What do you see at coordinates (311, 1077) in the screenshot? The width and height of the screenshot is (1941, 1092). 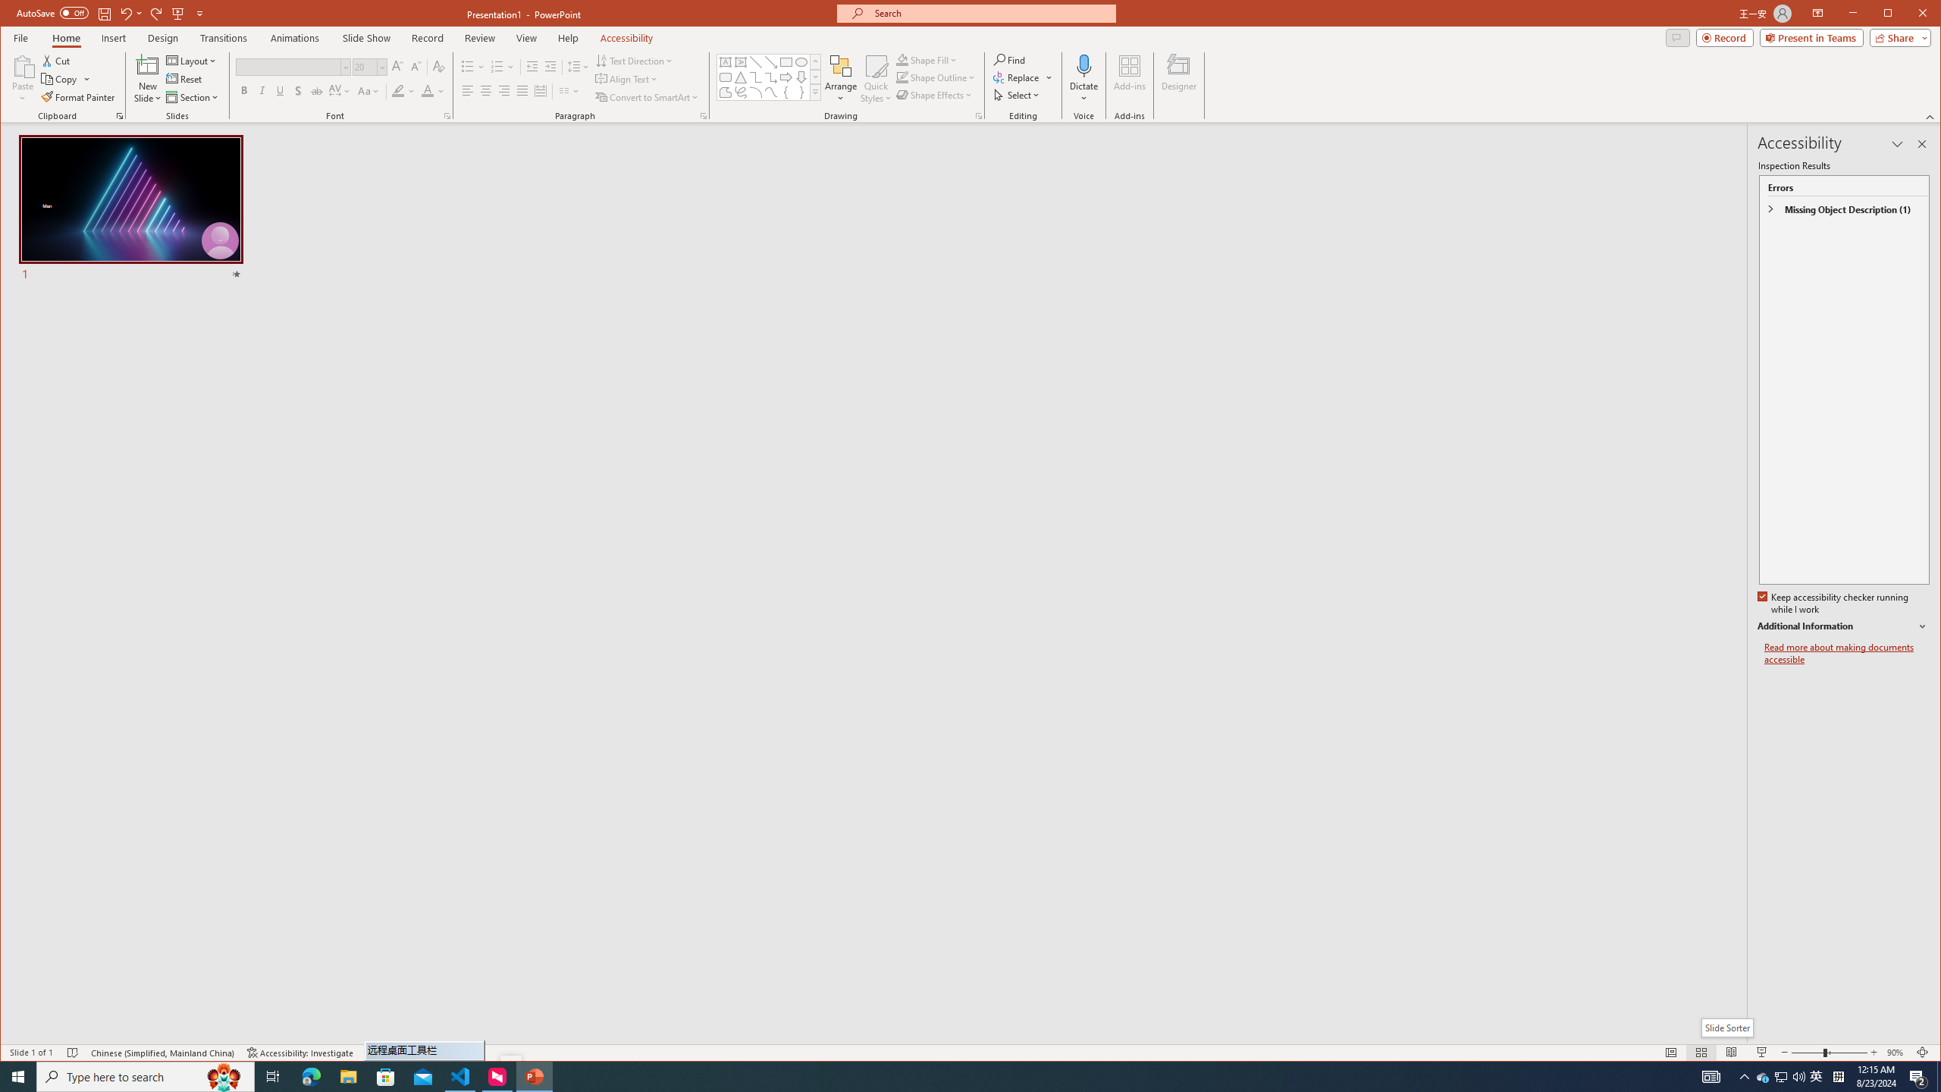 I see `Bold` at bounding box center [311, 1077].